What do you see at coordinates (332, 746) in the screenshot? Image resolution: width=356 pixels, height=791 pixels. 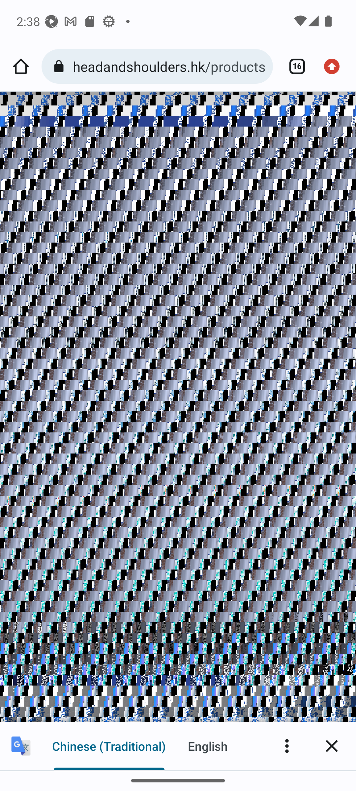 I see `Close` at bounding box center [332, 746].